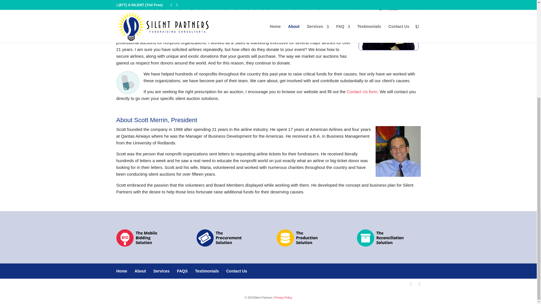 This screenshot has height=304, width=541. I want to click on testimonials, so click(278, 36).